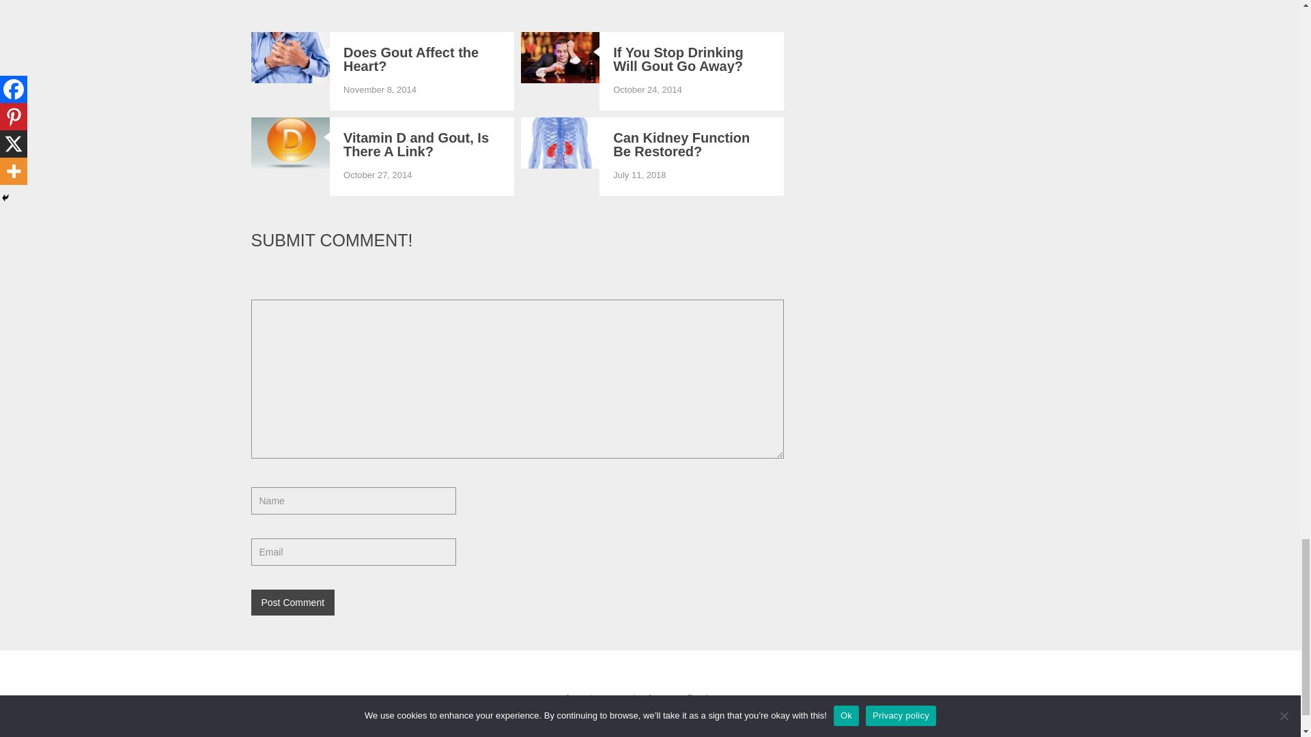 Image resolution: width=1311 pixels, height=737 pixels. What do you see at coordinates (670, 699) in the screenshot?
I see `Privacy Policy` at bounding box center [670, 699].